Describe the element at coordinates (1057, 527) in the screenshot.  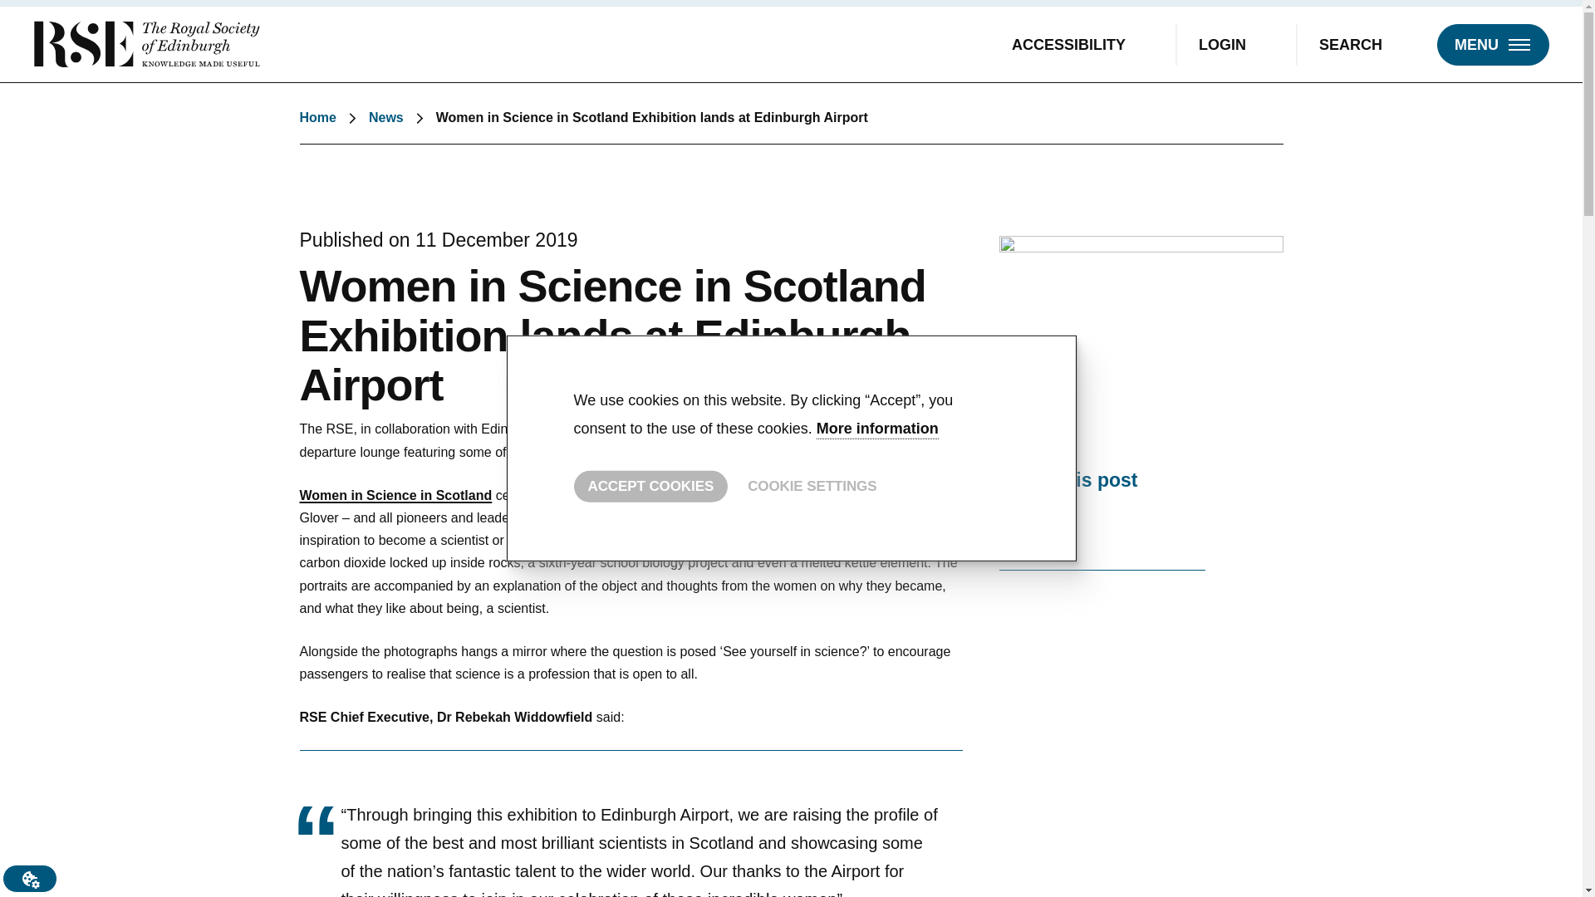
I see `Share this post on Linkedin` at that location.